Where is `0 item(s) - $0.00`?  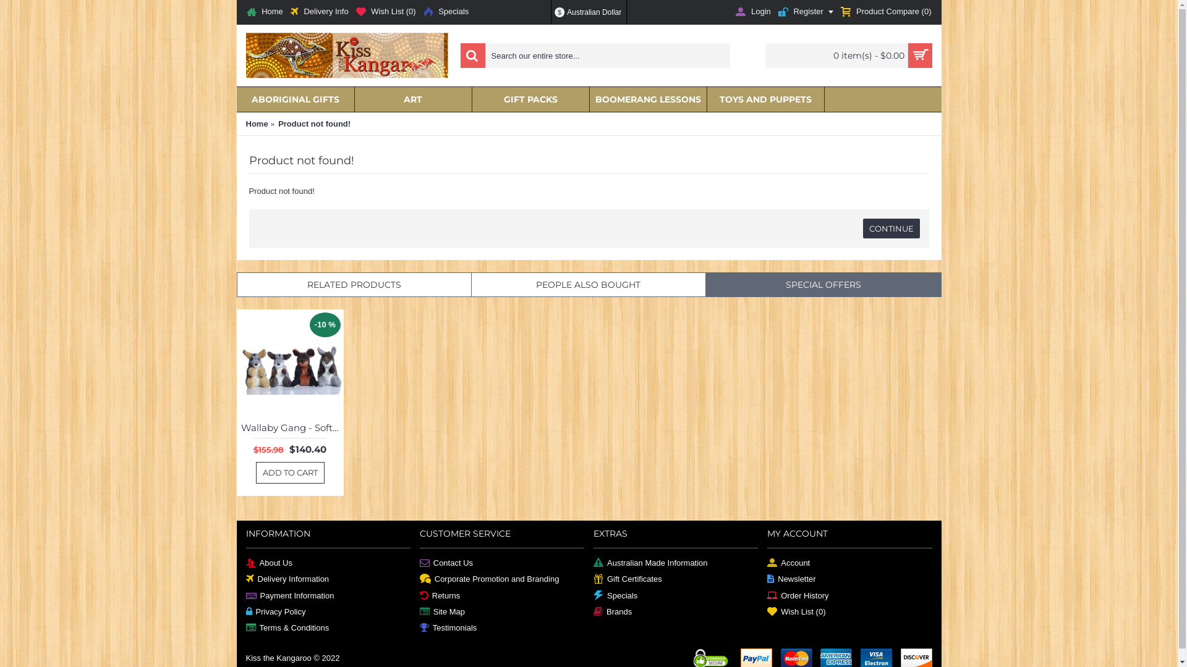 0 item(s) - $0.00 is located at coordinates (849, 56).